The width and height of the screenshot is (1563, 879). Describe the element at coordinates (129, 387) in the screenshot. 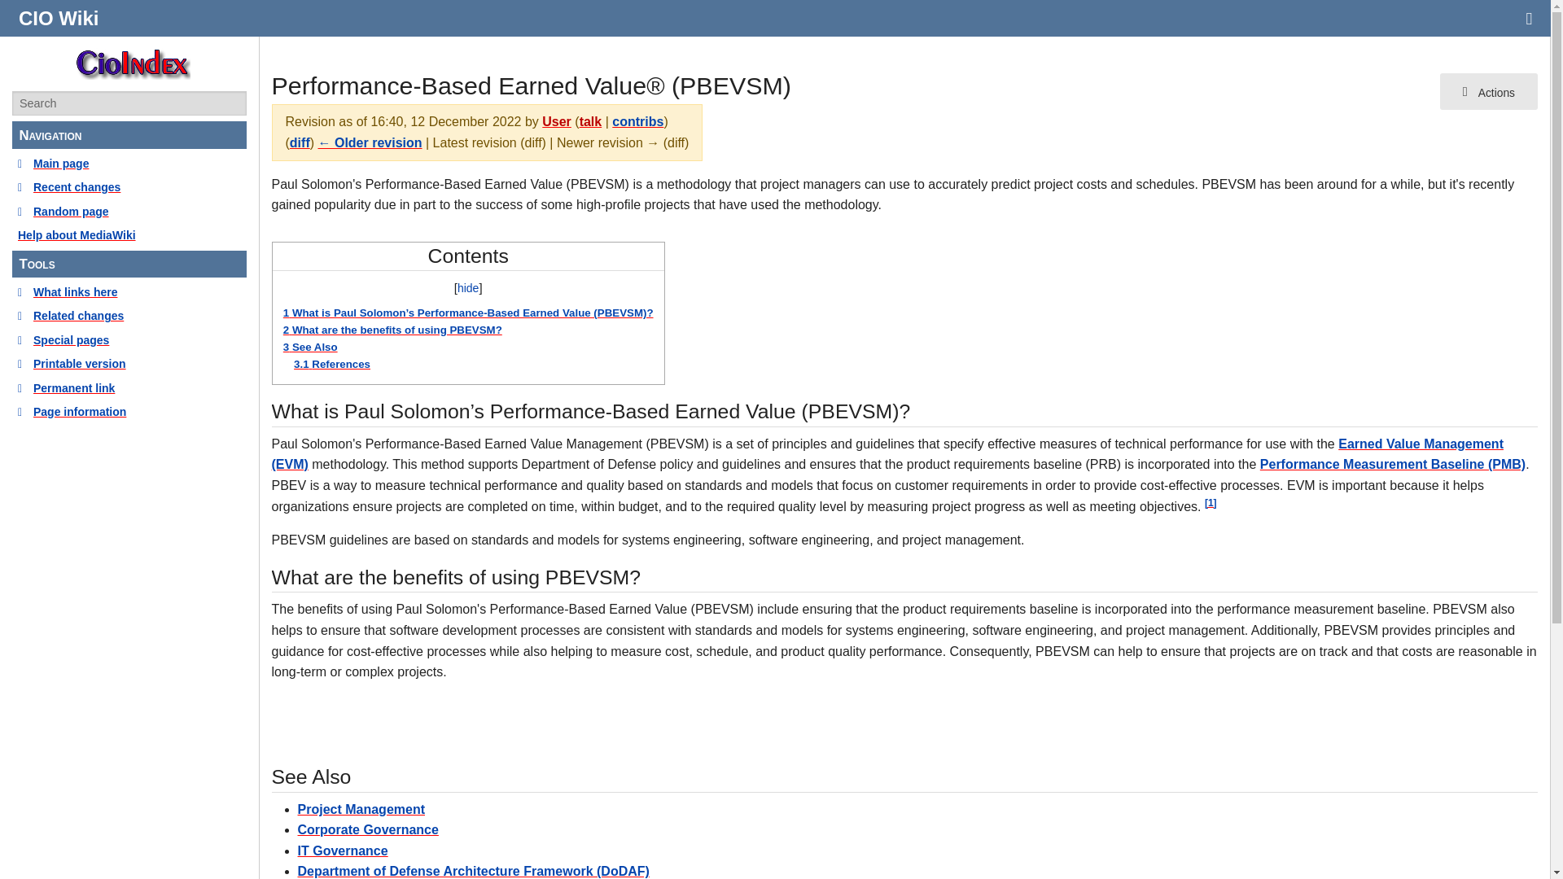

I see `Permanent link` at that location.